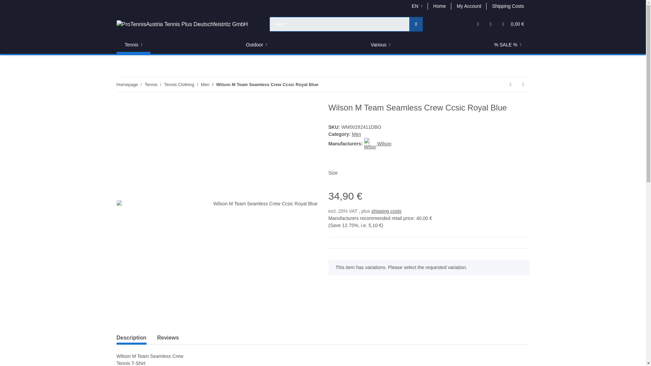 The image size is (651, 366). Describe the element at coordinates (380, 45) in the screenshot. I see `Various` at that location.